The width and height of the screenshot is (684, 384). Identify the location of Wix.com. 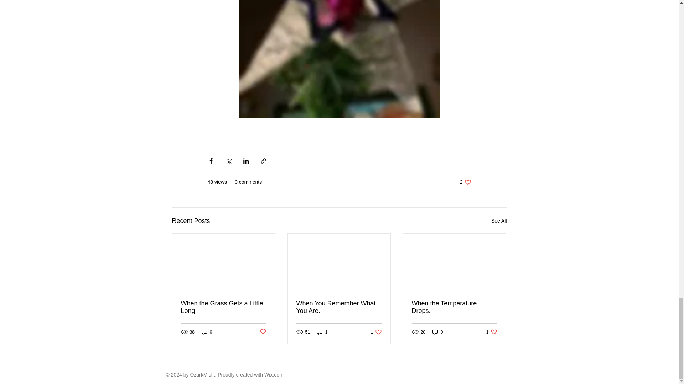
(376, 332).